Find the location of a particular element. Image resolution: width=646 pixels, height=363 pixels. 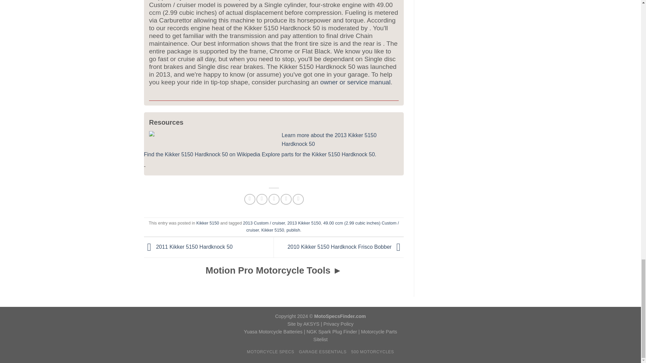

Find the correct Yuasa batteries for your motorcycle. is located at coordinates (273, 331).